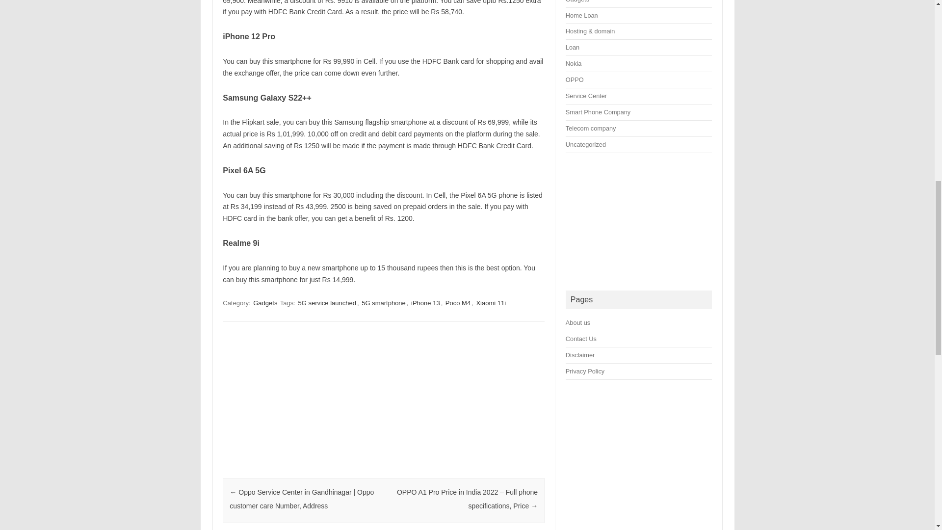 The image size is (942, 530). I want to click on Home Loan, so click(582, 15).